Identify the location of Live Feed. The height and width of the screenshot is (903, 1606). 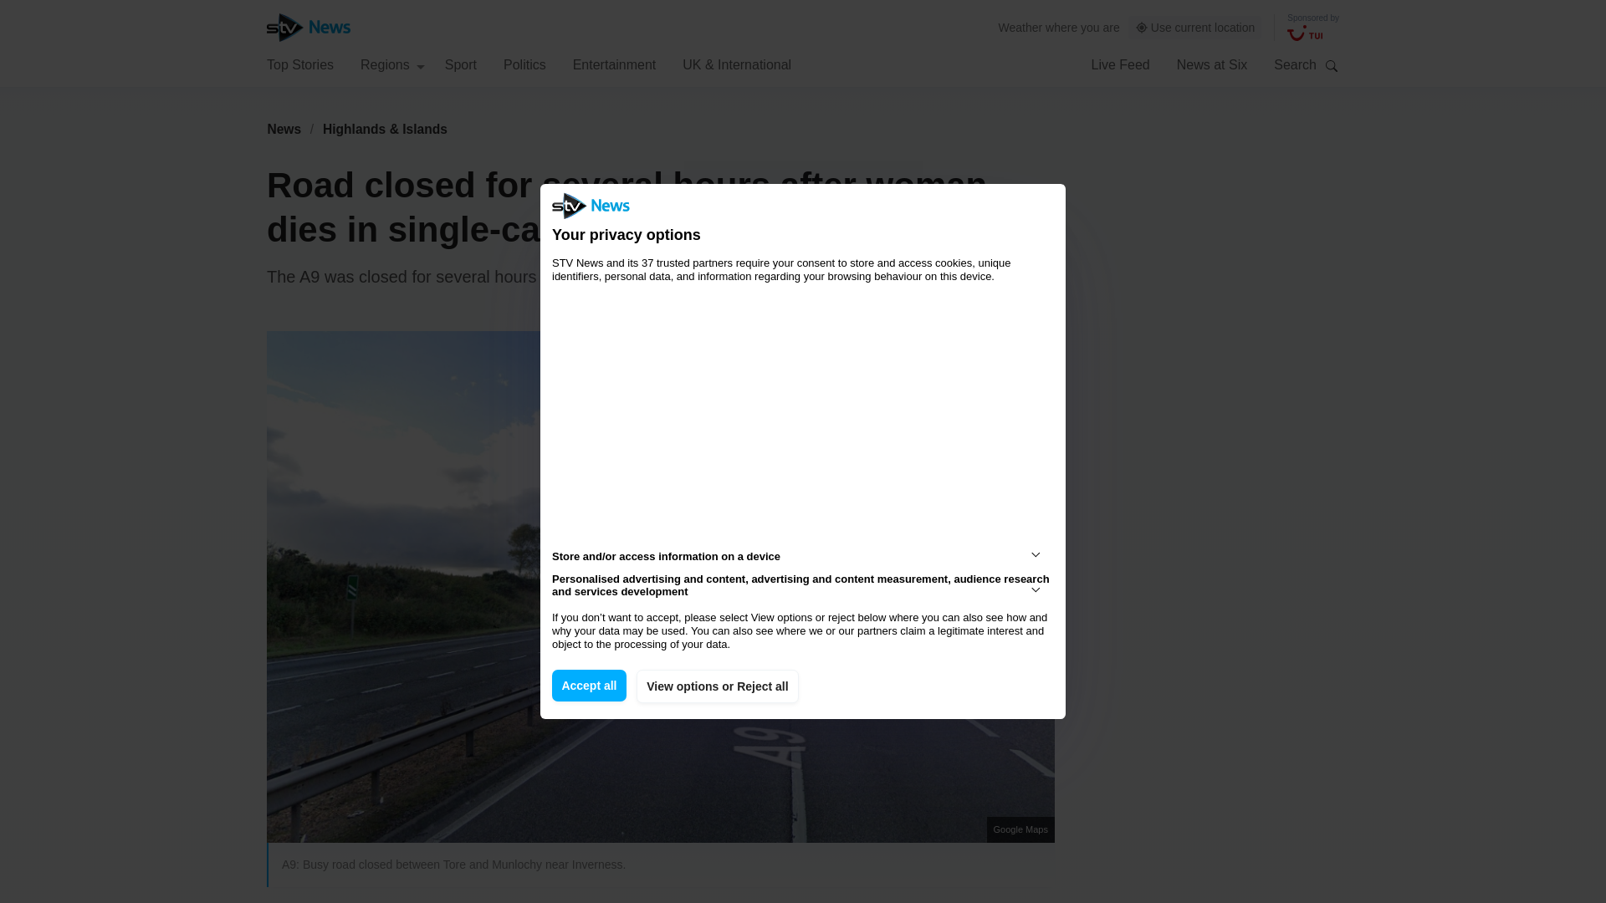
(1119, 64).